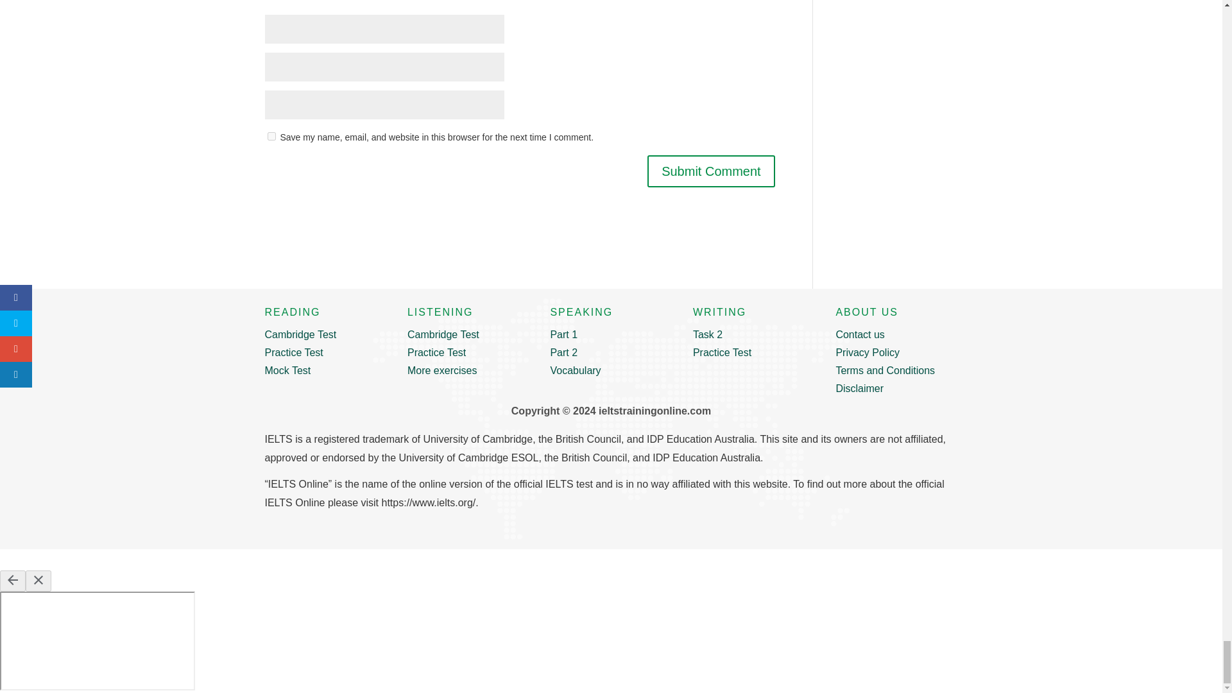 The image size is (1232, 693). I want to click on SPEAKING, so click(581, 312).